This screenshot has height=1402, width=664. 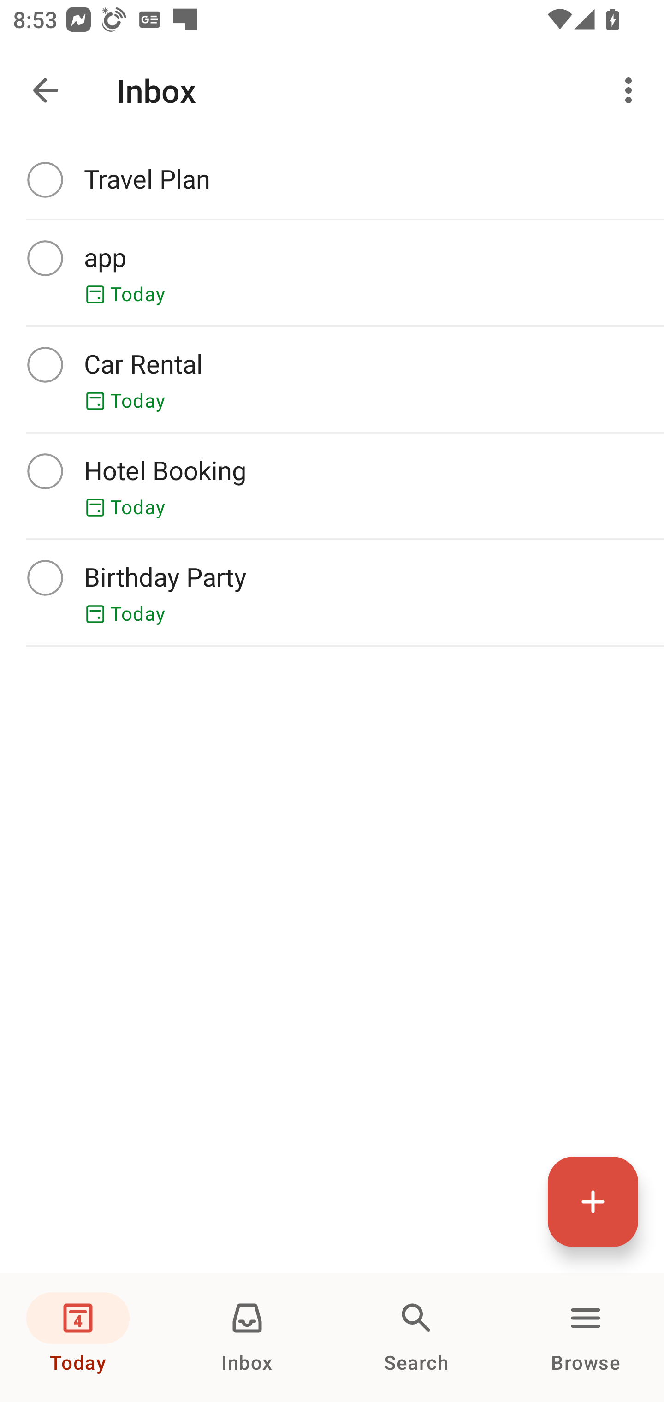 What do you see at coordinates (332, 180) in the screenshot?
I see `Complete Travel Plan` at bounding box center [332, 180].